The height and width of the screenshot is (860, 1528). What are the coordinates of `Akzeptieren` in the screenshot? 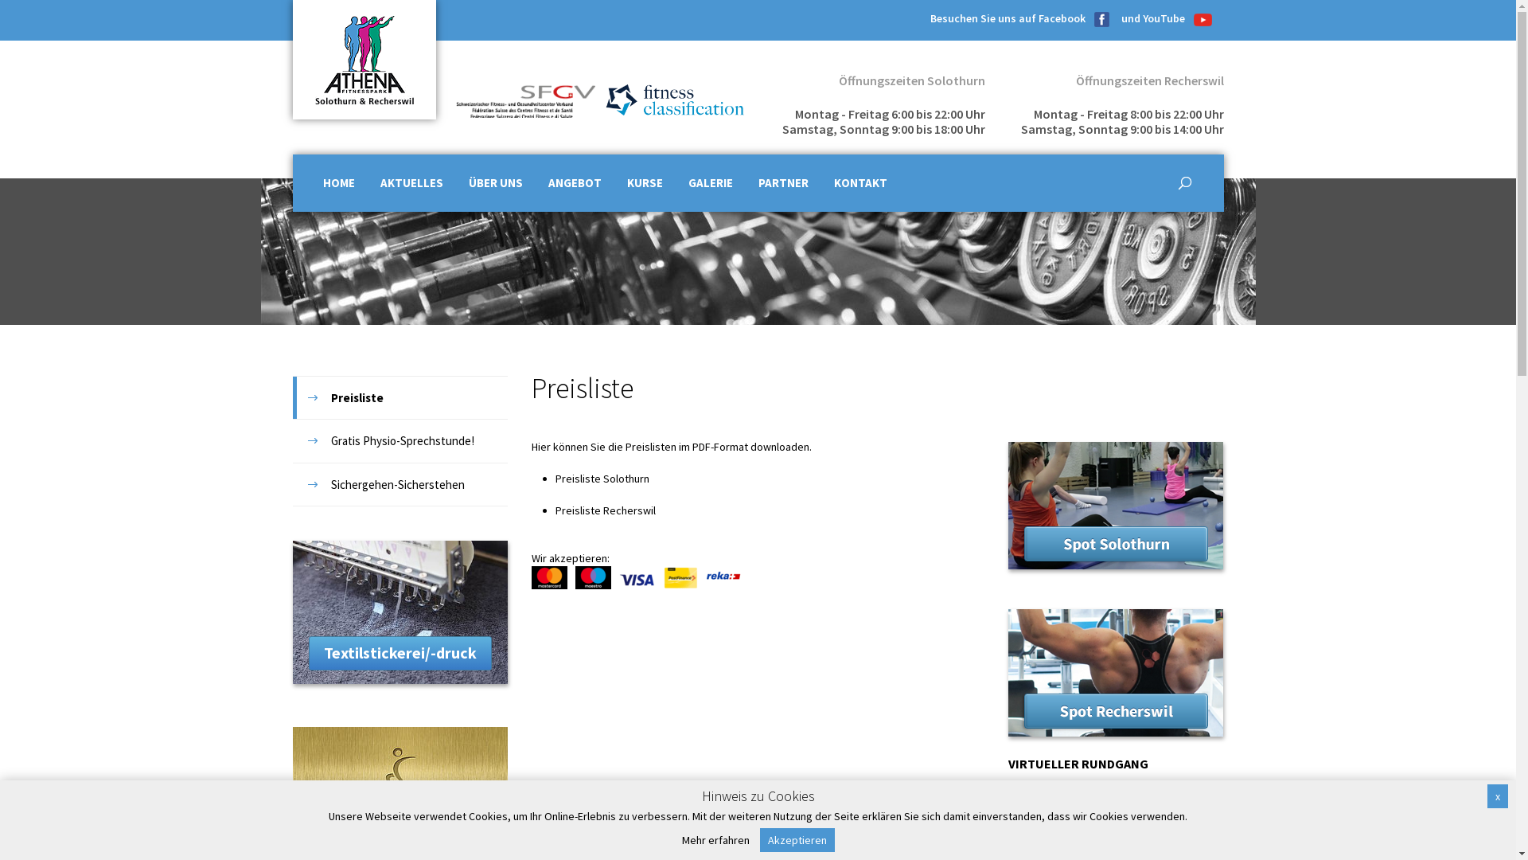 It's located at (797, 840).